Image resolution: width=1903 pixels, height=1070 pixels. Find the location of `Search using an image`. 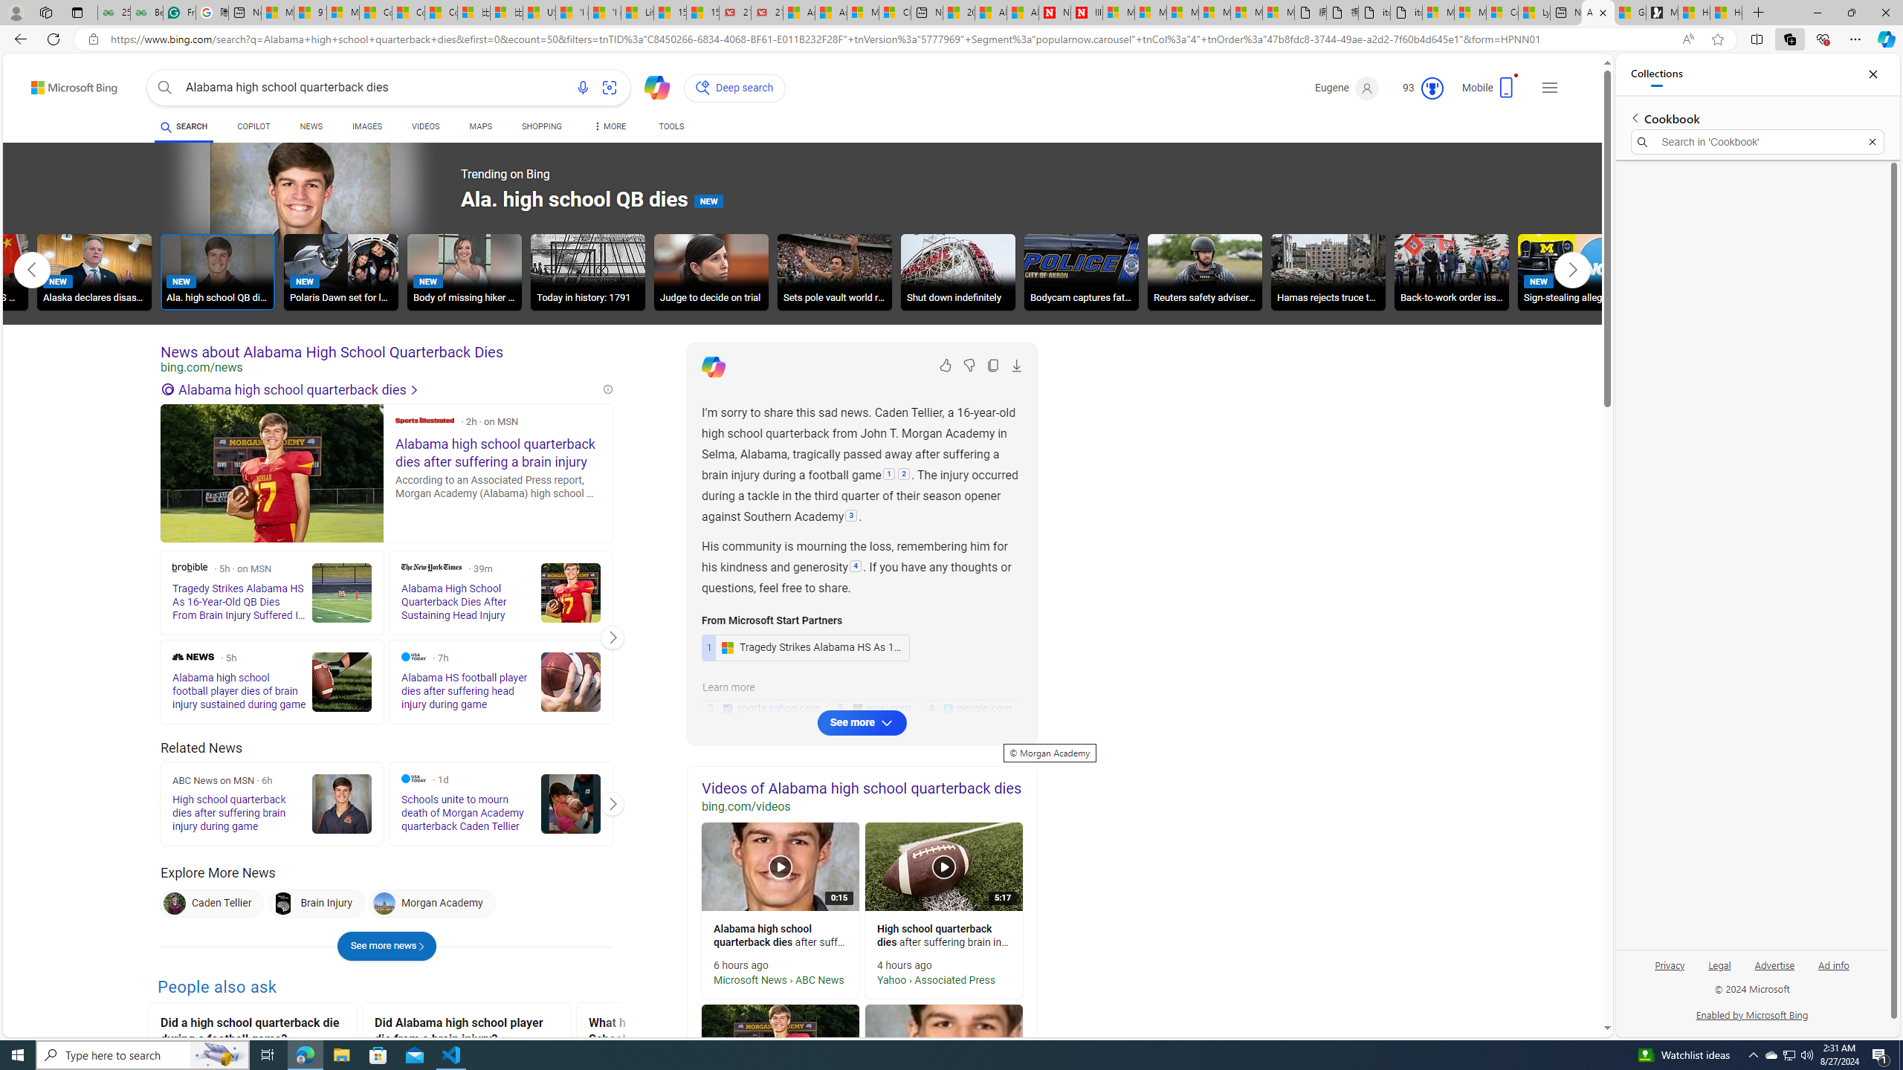

Search using an image is located at coordinates (609, 88).